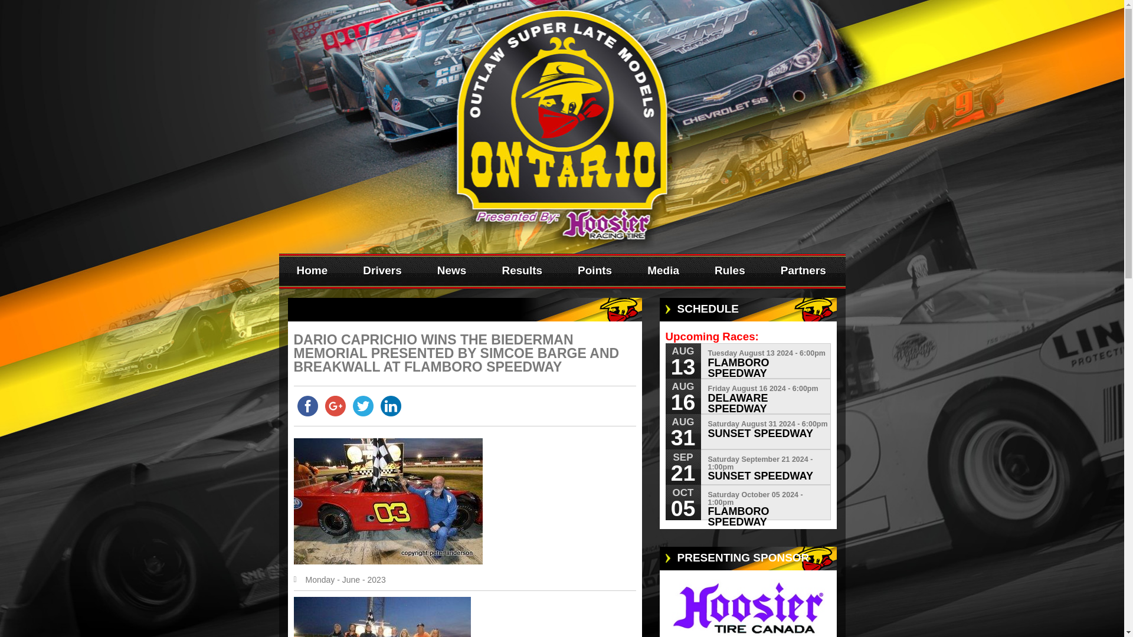 The image size is (1133, 637). I want to click on facebook, so click(307, 406).